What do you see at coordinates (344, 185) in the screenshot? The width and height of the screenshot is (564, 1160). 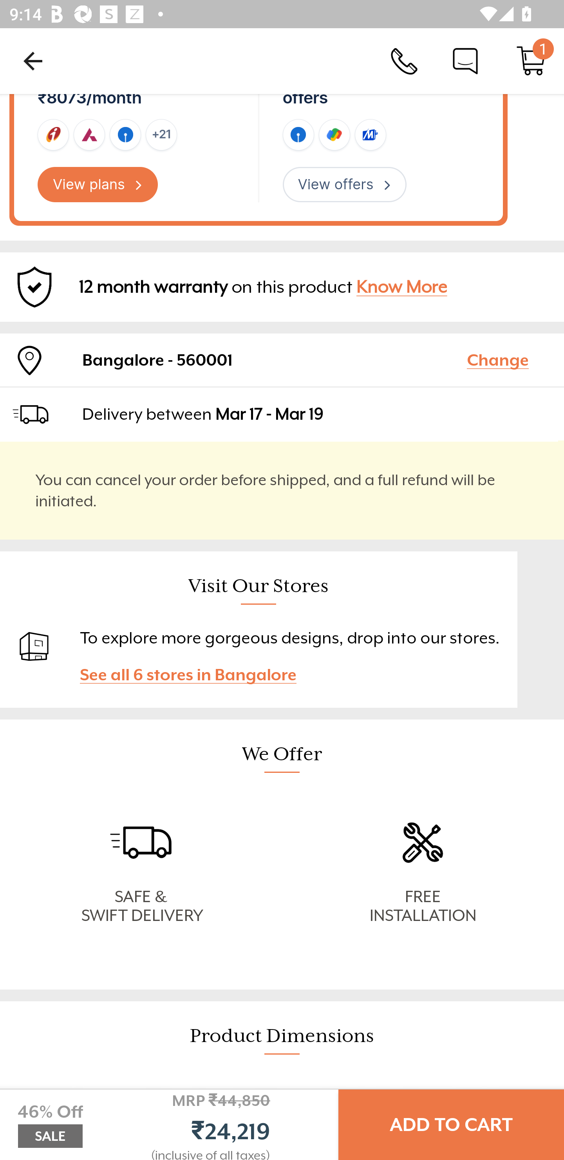 I see `View offers` at bounding box center [344, 185].